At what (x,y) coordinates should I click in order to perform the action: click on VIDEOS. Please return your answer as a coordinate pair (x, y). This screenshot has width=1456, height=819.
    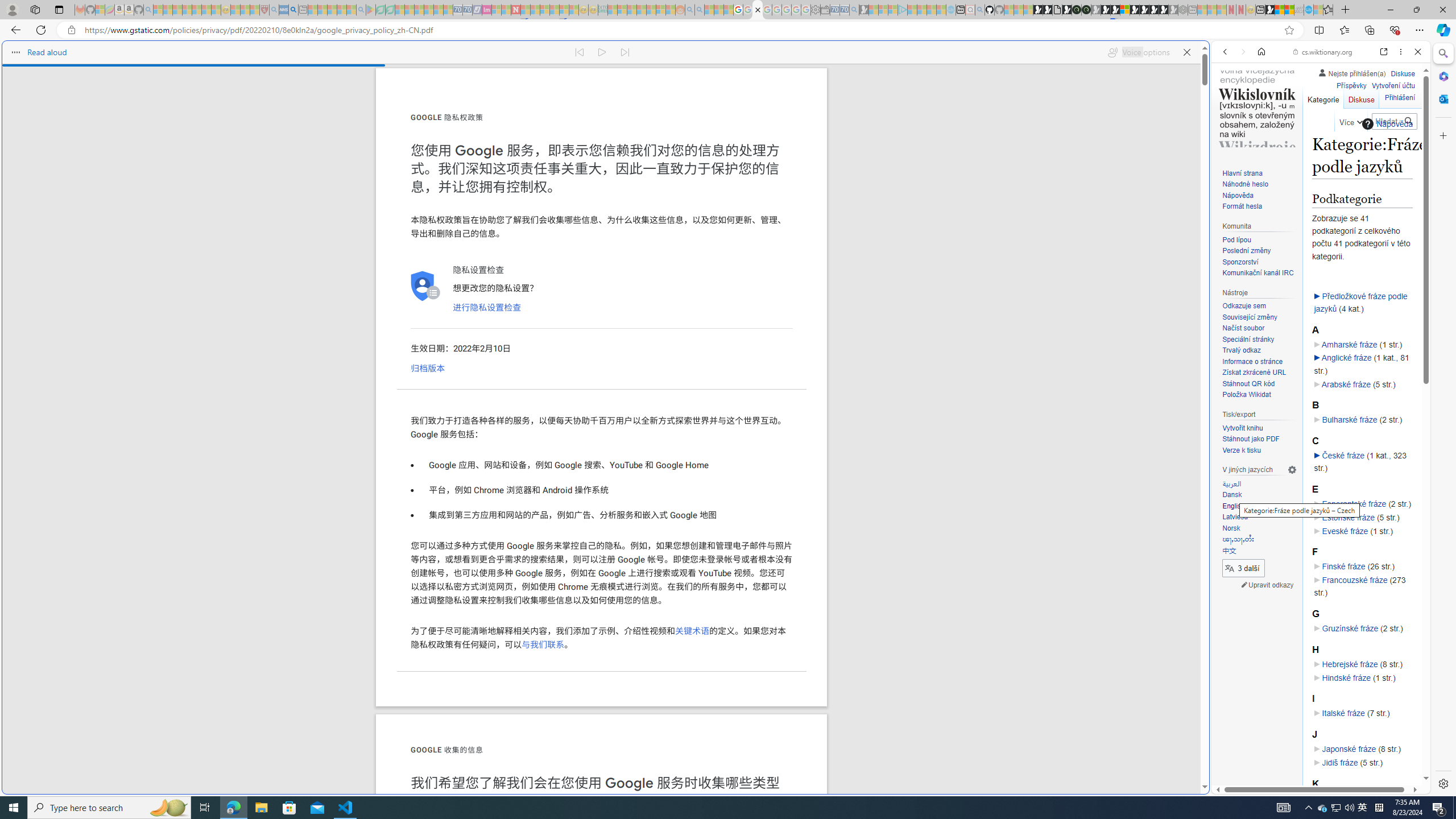
    Looking at the image, I should click on (1301, 130).